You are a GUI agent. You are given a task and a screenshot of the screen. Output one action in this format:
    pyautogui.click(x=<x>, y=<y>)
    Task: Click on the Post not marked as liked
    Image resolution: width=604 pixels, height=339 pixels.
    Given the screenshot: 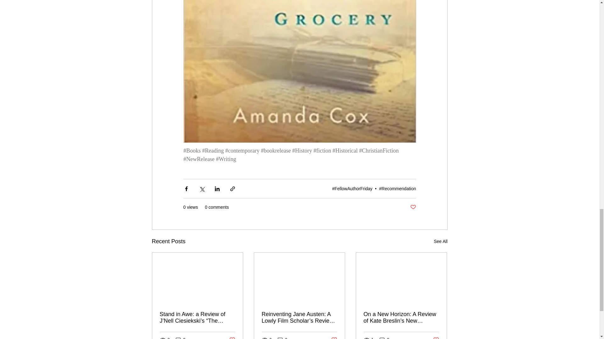 What is the action you would take?
    pyautogui.click(x=413, y=207)
    